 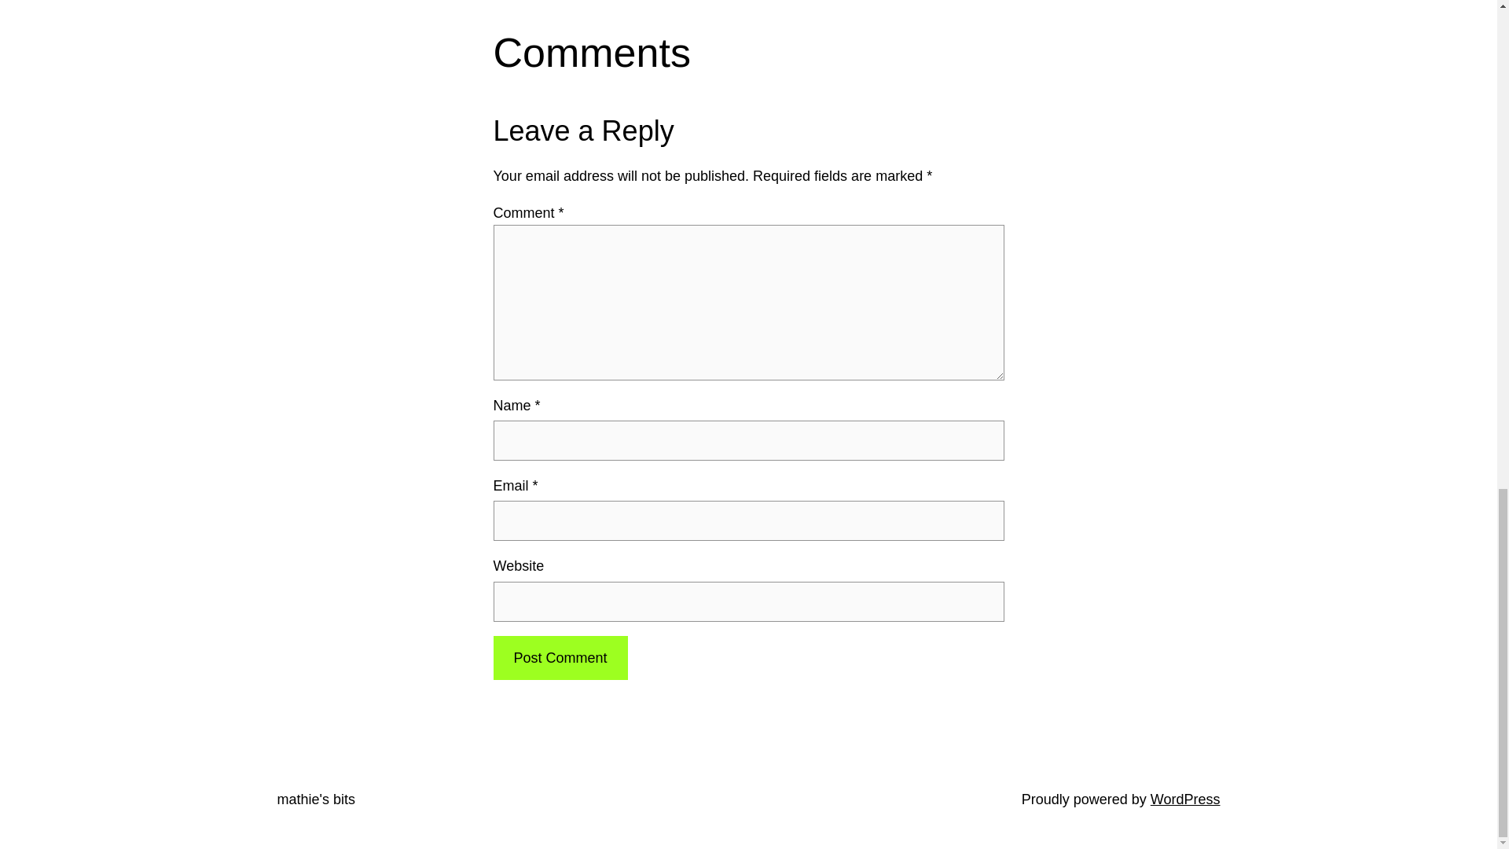 What do you see at coordinates (560, 658) in the screenshot?
I see `Post Comment` at bounding box center [560, 658].